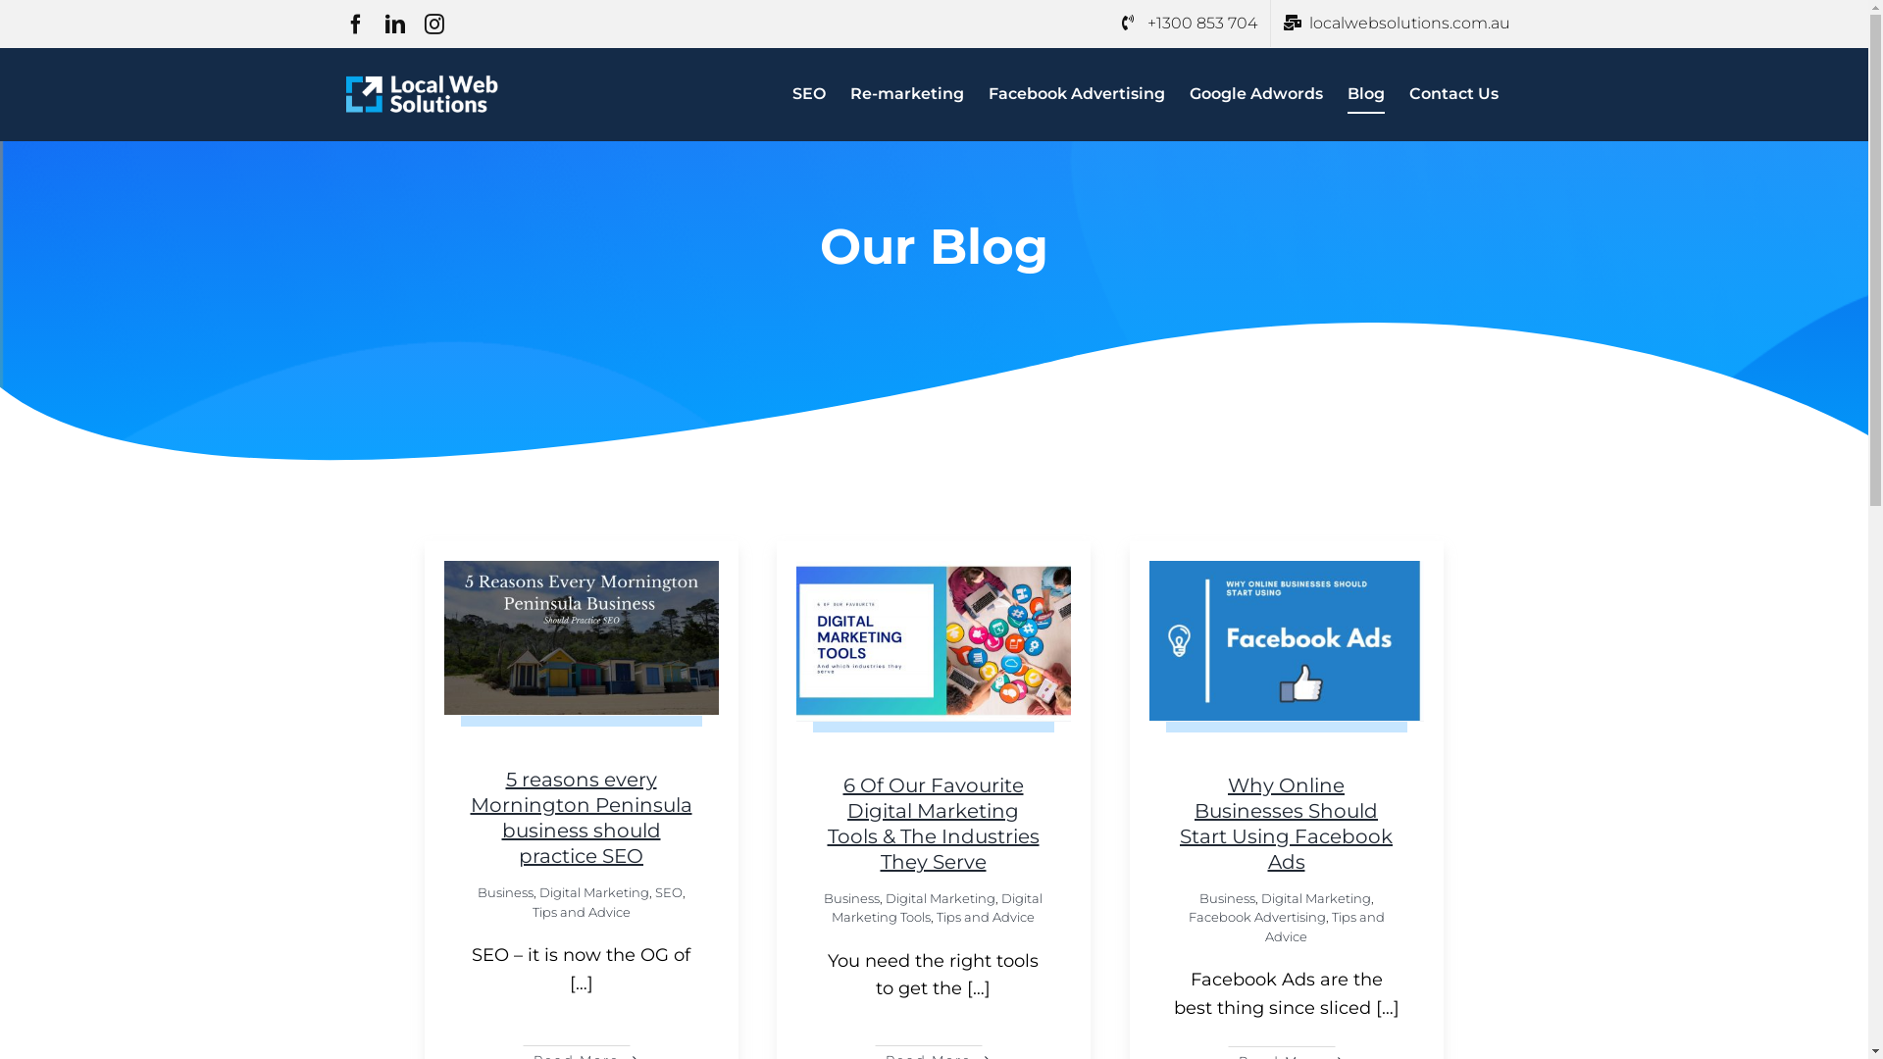  Describe the element at coordinates (1287, 824) in the screenshot. I see `Why Online Businesses Should Start Using Facebook Ads` at that location.